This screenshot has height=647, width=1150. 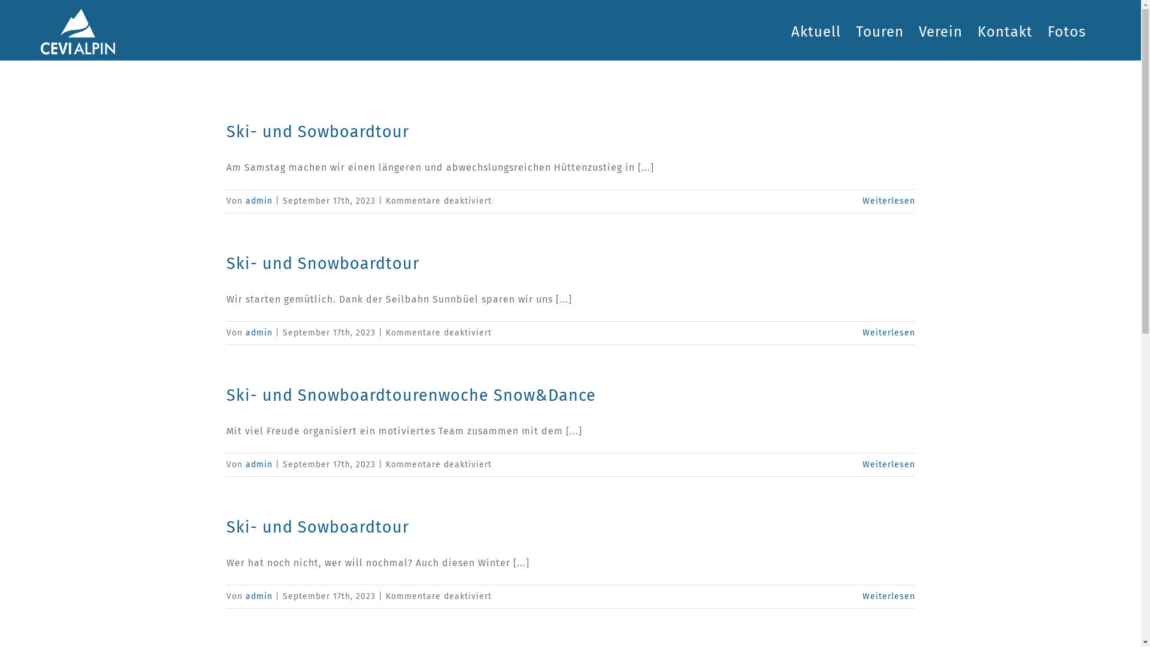 I want to click on Ski- und Snowboardtour, so click(x=323, y=264).